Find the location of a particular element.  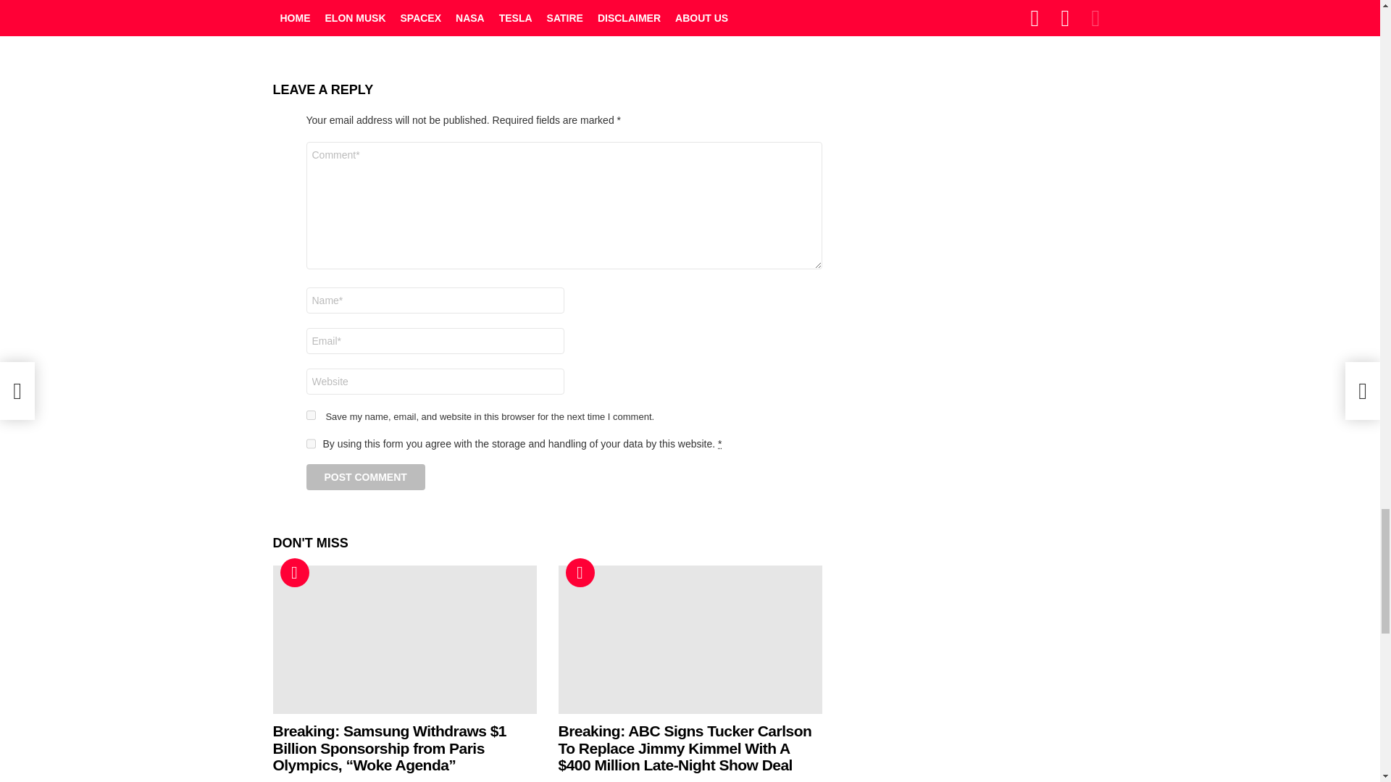

yes is located at coordinates (310, 414).